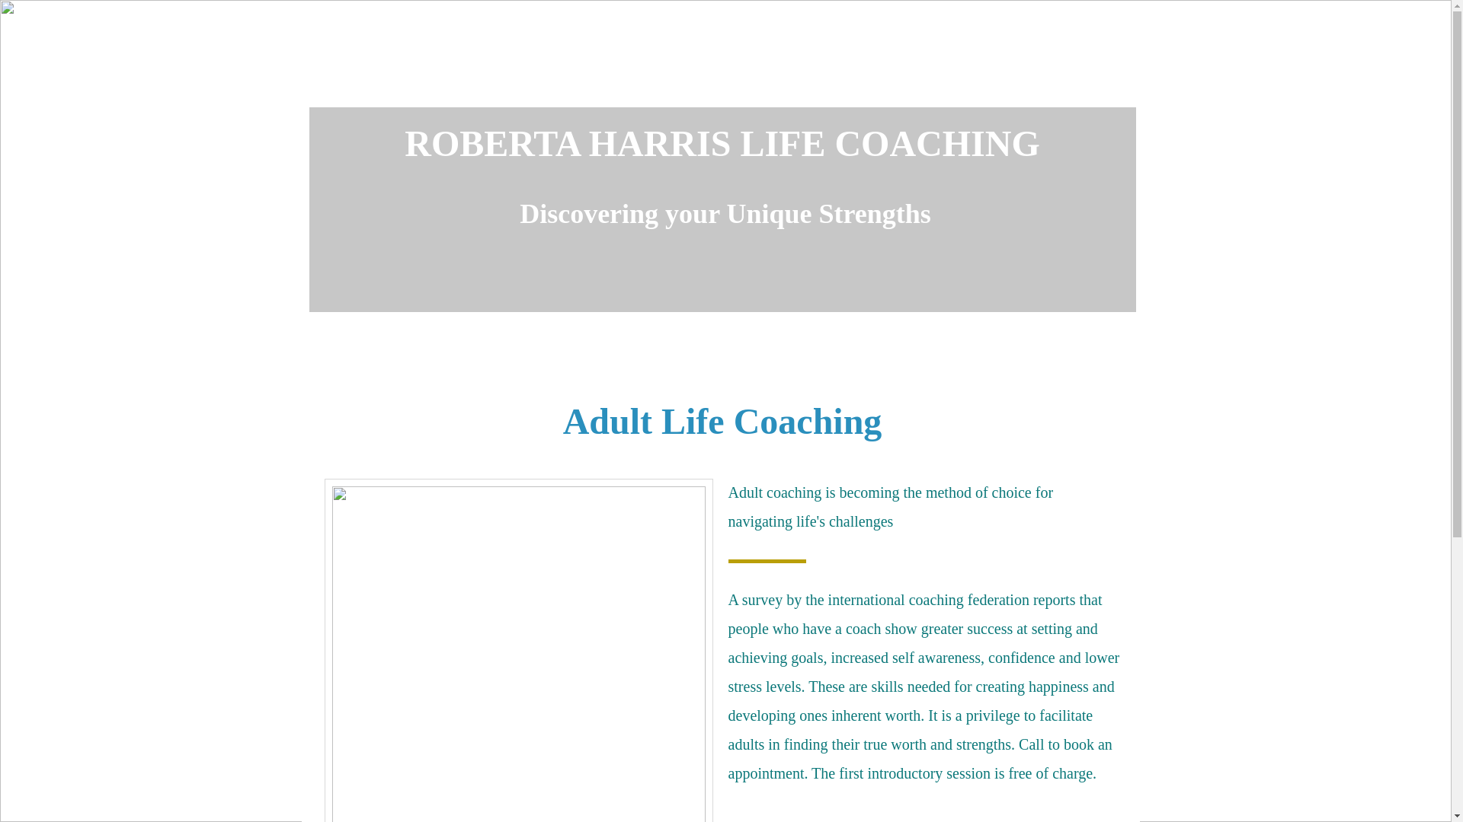 This screenshot has width=1463, height=822. Describe the element at coordinates (789, 72) in the screenshot. I see `Gallery` at that location.